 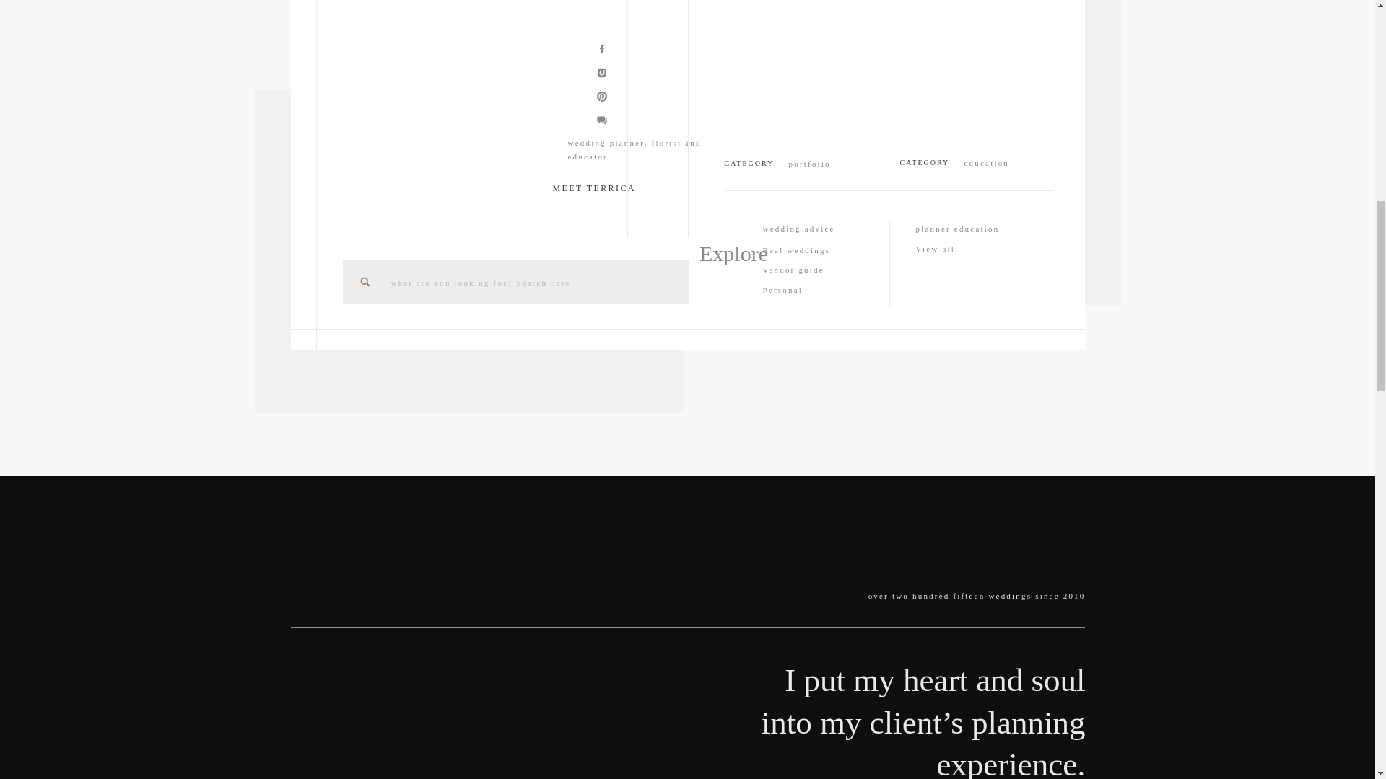 What do you see at coordinates (823, 250) in the screenshot?
I see `Real weddings` at bounding box center [823, 250].